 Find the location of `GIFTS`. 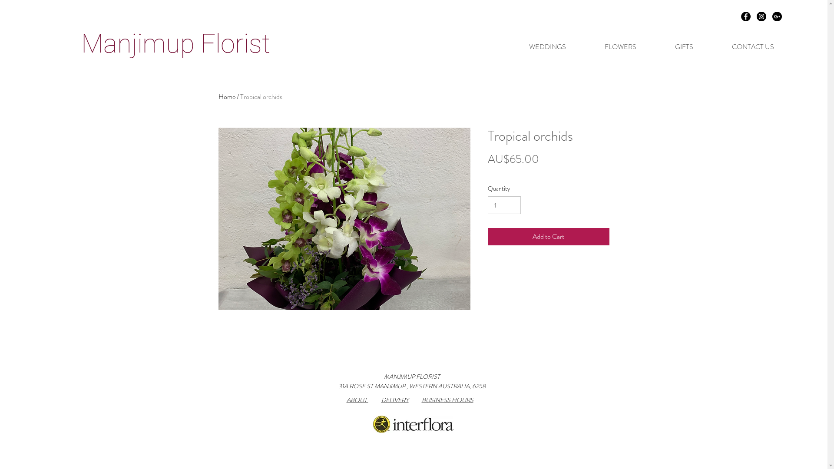

GIFTS is located at coordinates (684, 47).